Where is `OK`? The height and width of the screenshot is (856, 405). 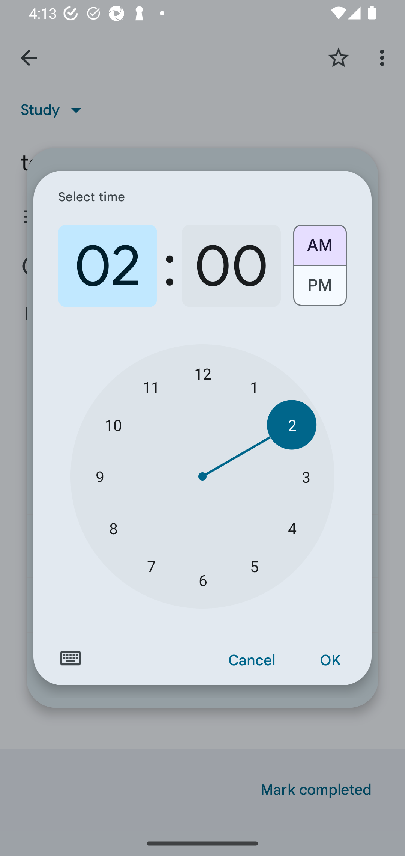 OK is located at coordinates (330, 660).